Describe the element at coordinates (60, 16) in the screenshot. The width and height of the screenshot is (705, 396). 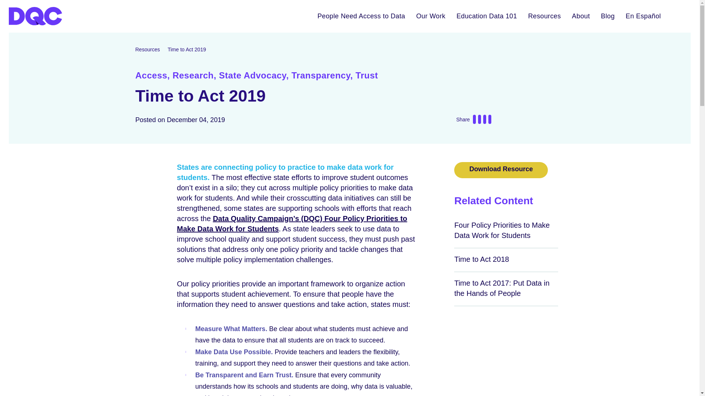
I see `Go to Data Quality Campaign Home.` at that location.